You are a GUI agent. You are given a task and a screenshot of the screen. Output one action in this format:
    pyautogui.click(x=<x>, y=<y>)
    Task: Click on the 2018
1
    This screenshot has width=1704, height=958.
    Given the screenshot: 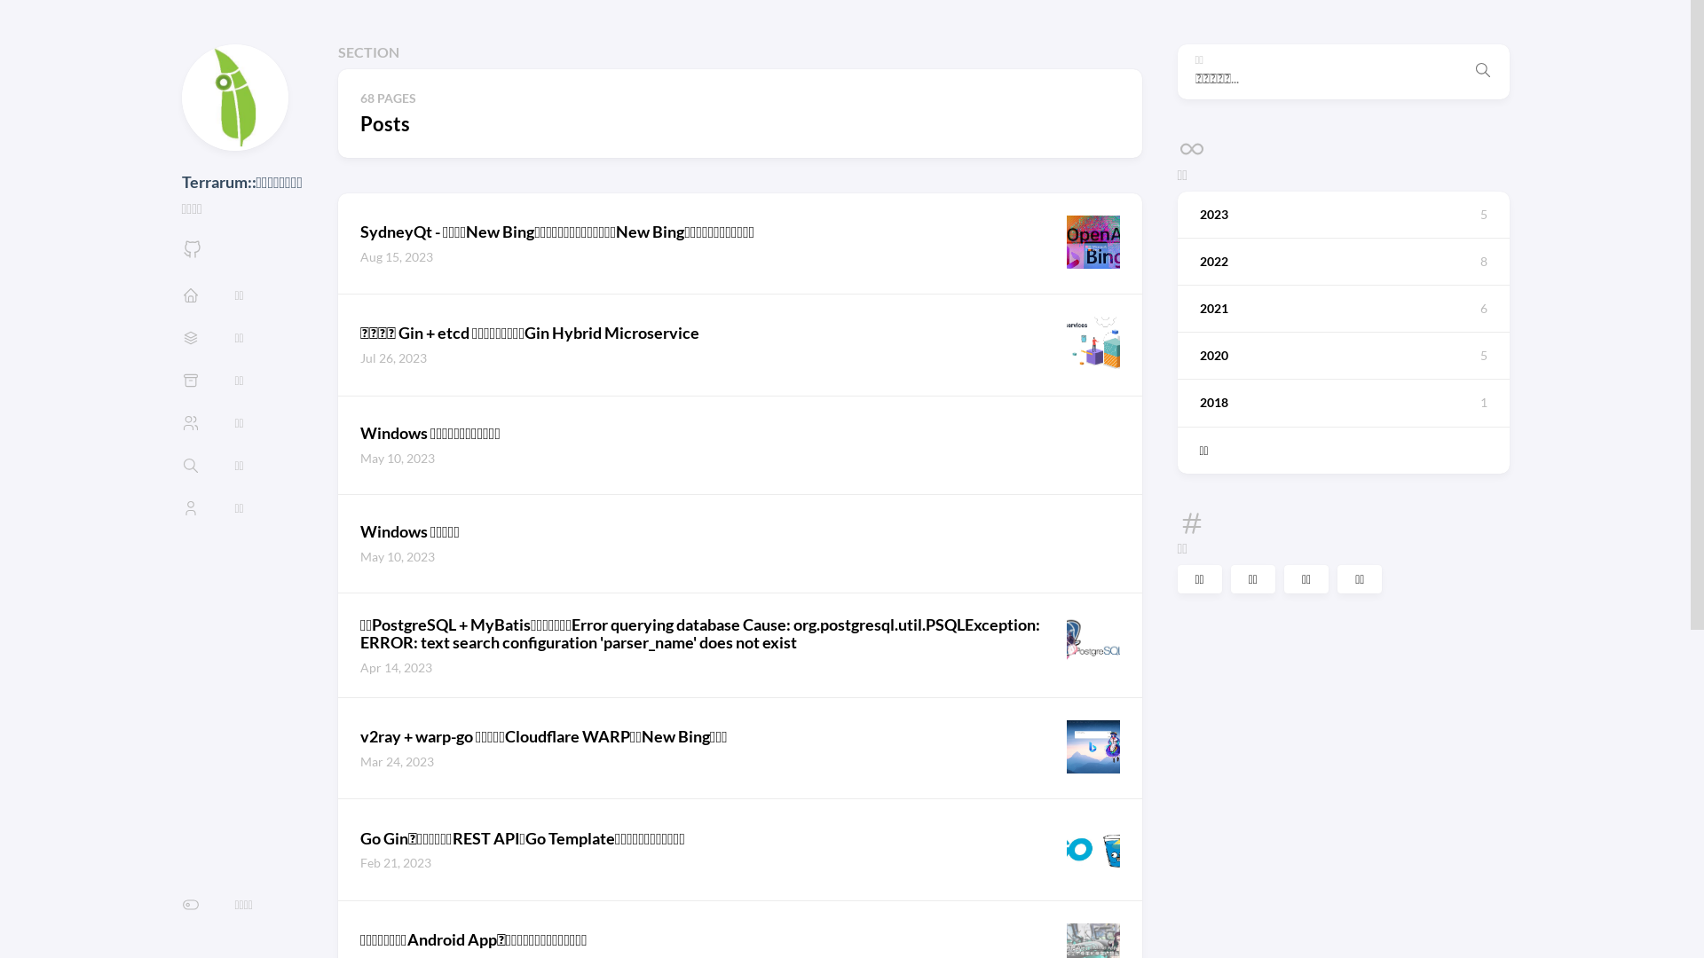 What is the action you would take?
    pyautogui.click(x=1343, y=403)
    